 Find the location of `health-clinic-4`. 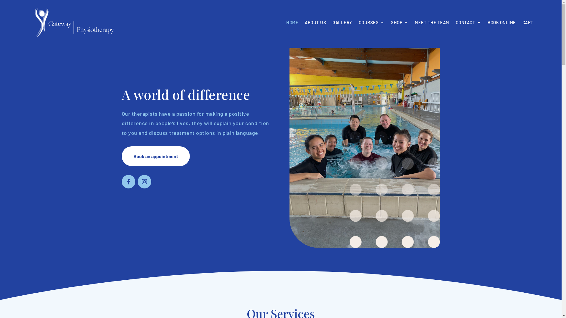

health-clinic-4 is located at coordinates (395, 190).